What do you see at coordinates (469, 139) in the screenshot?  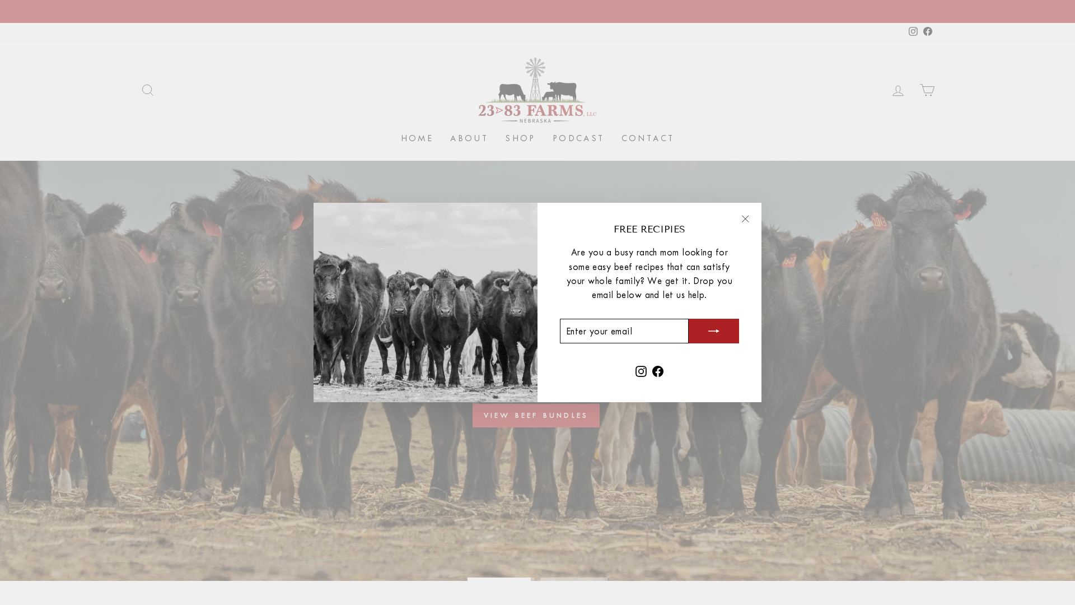 I see `ABOUT` at bounding box center [469, 139].